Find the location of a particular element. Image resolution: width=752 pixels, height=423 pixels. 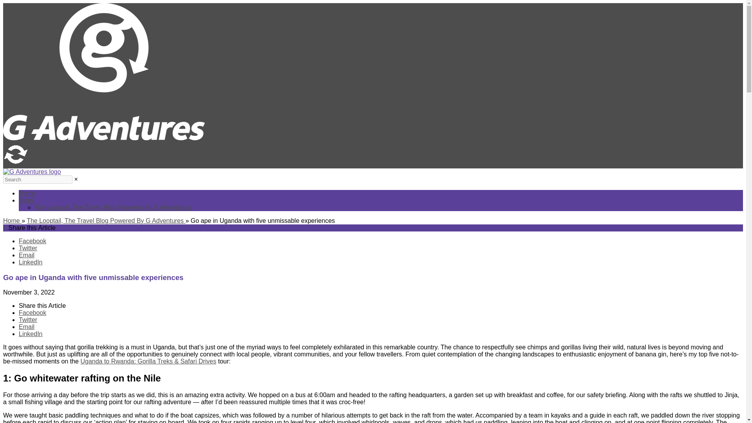

Email is located at coordinates (27, 255).